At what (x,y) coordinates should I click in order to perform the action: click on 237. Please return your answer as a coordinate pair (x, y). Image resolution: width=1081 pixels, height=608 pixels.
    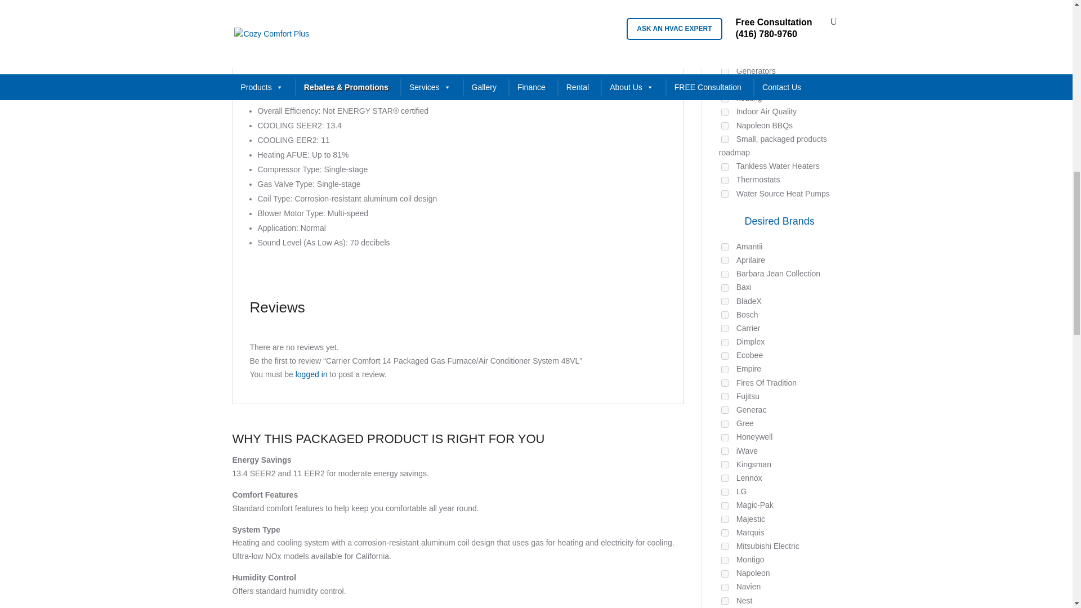
    Looking at the image, I should click on (725, 180).